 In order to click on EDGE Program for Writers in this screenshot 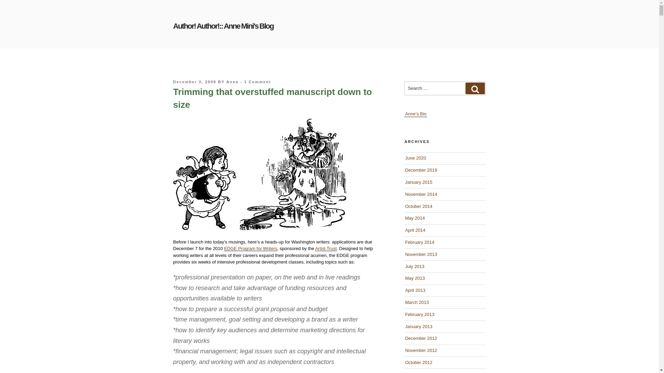, I will do `click(251, 248)`.